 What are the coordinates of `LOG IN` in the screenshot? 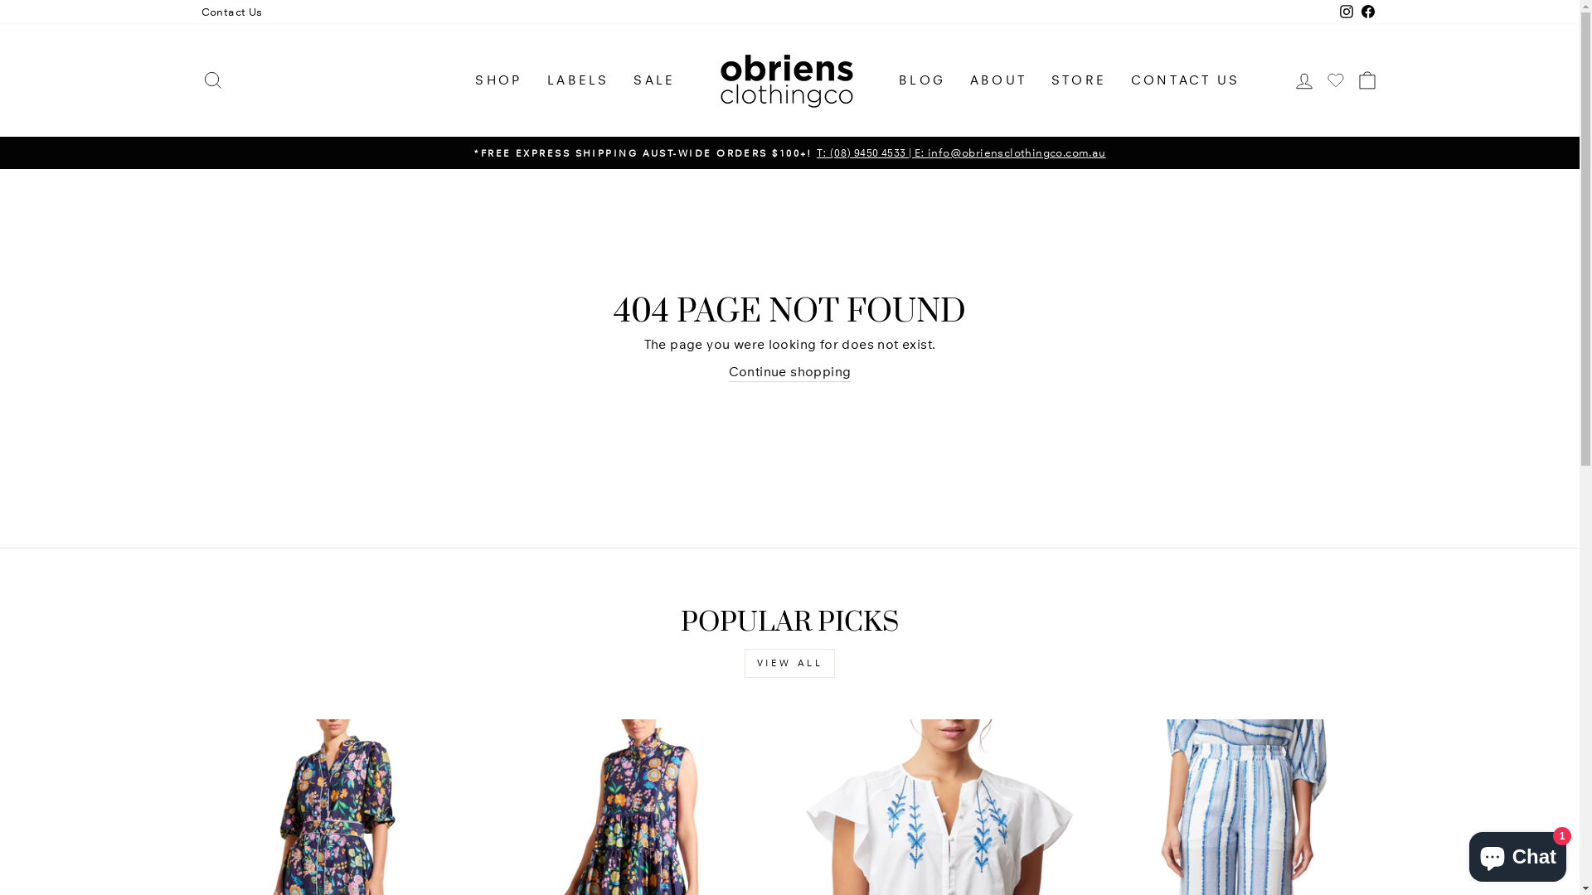 It's located at (1303, 81).